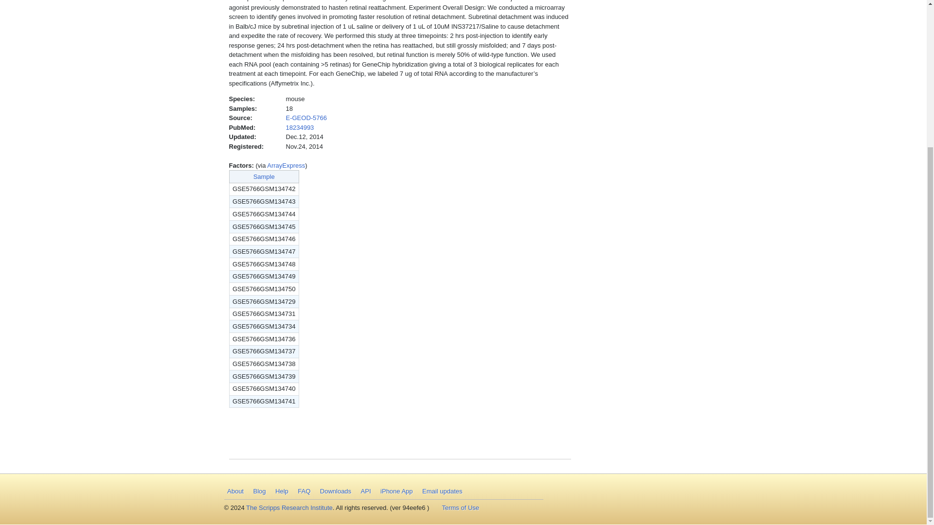  Describe the element at coordinates (366, 491) in the screenshot. I see `API` at that location.